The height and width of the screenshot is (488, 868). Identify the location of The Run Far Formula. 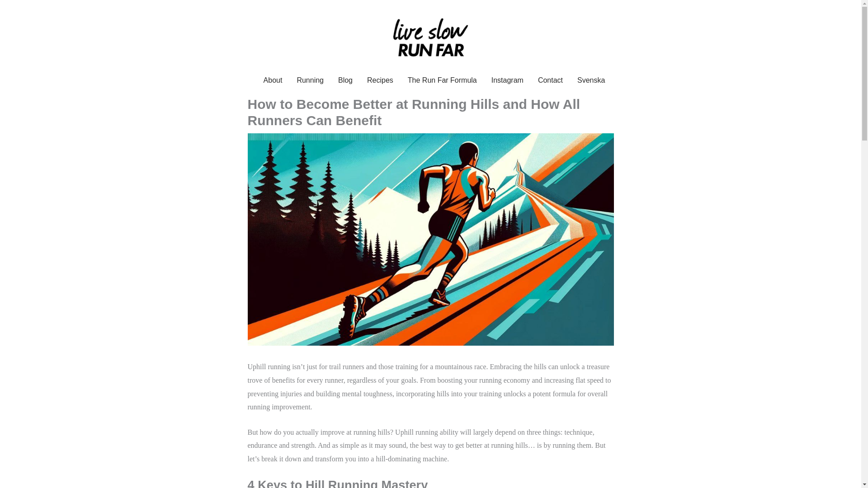
(442, 80).